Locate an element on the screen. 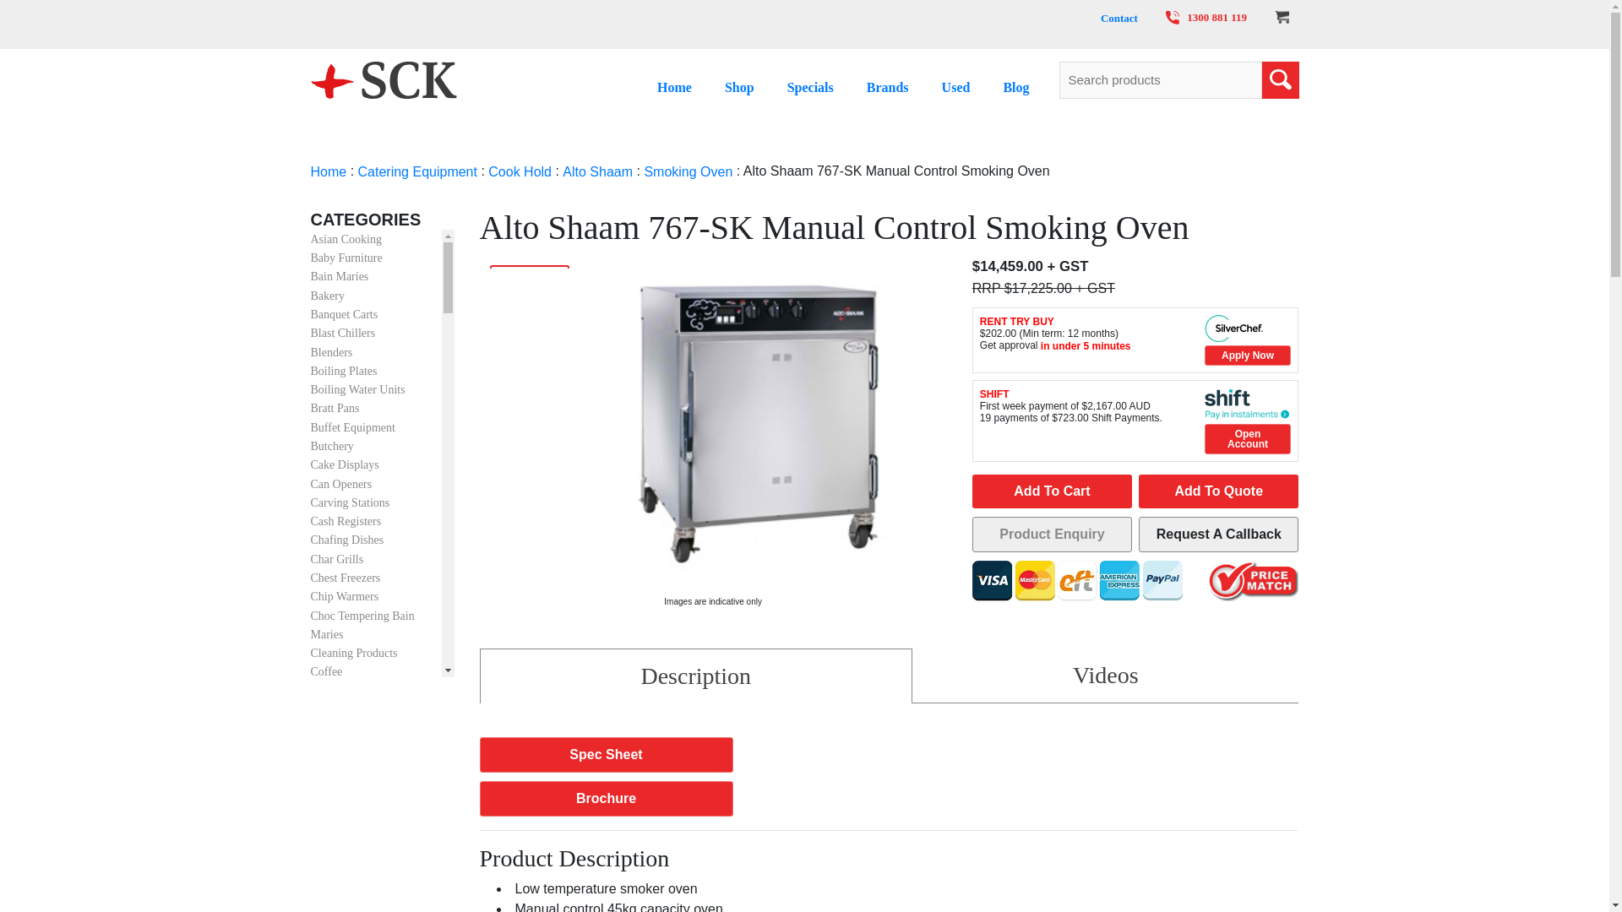 The image size is (1622, 912). Blast Chillers is located at coordinates (343, 333).